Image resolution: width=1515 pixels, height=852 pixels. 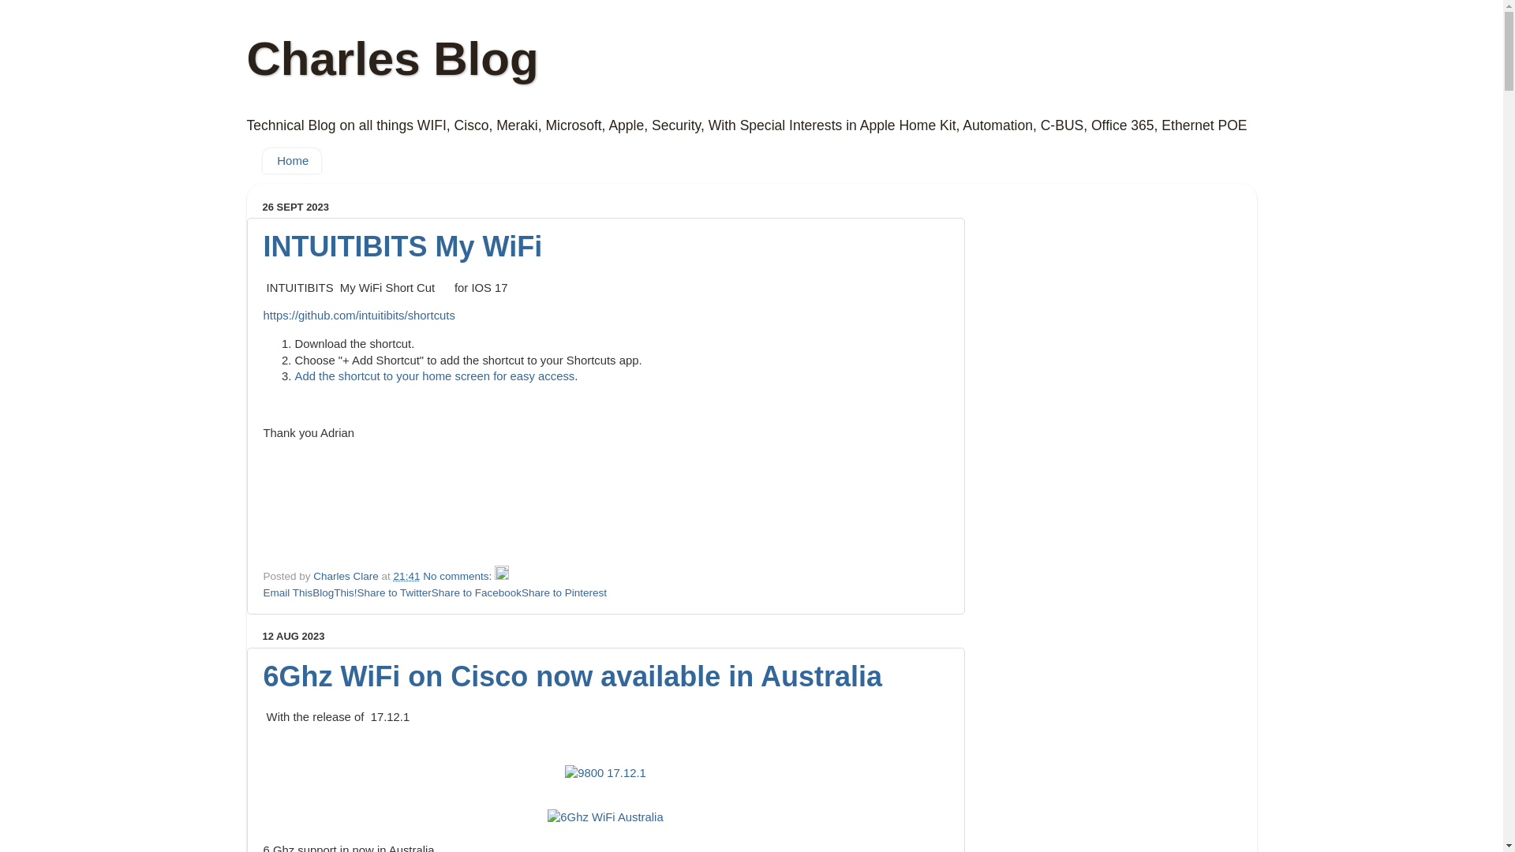 I want to click on 21:41, so click(x=407, y=576).